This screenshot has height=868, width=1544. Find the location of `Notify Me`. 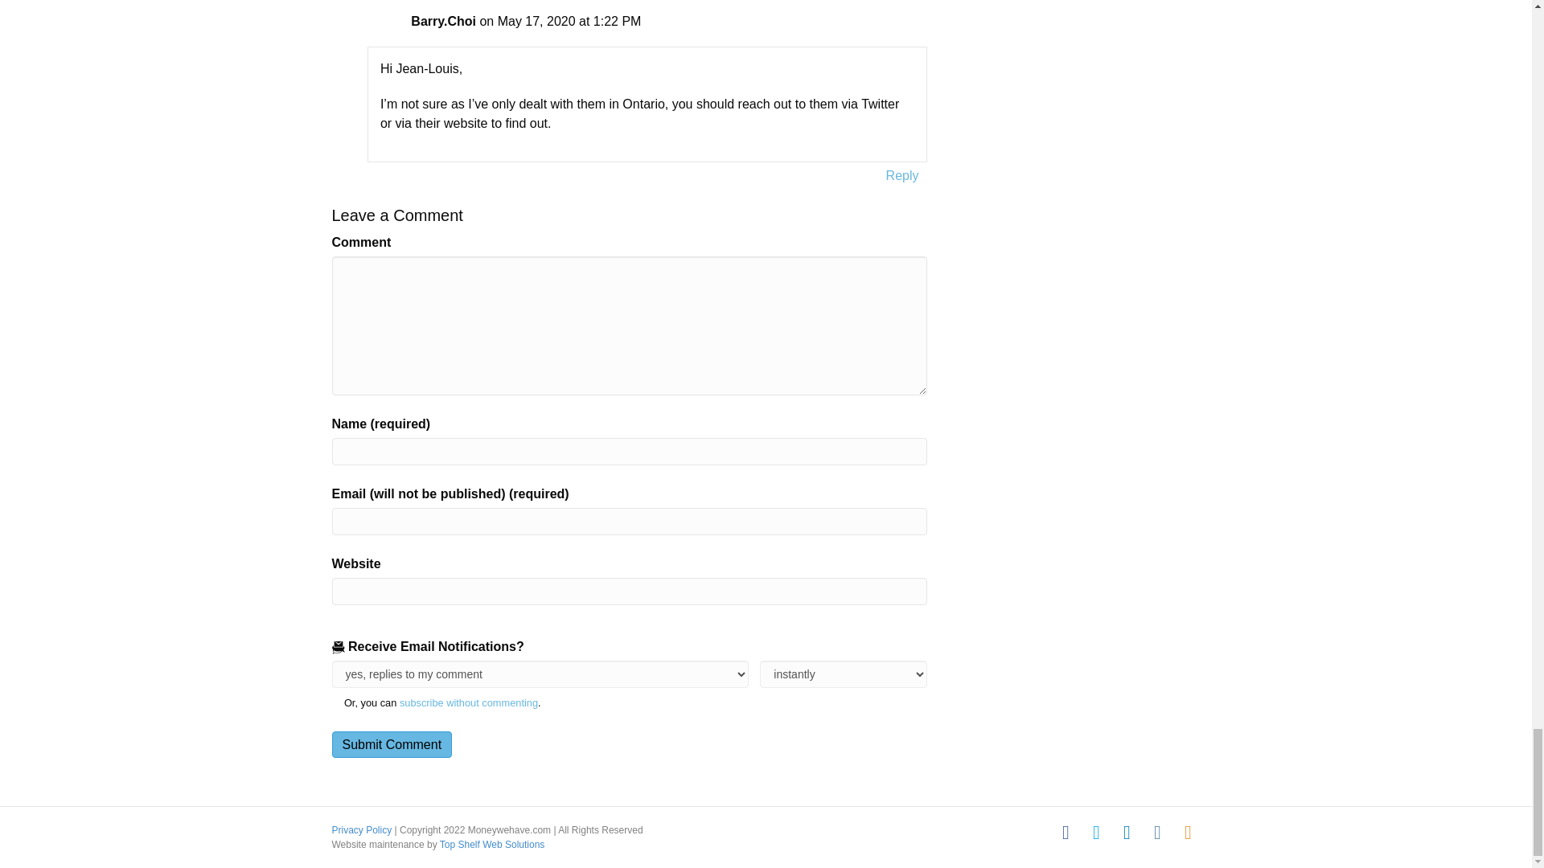

Notify Me is located at coordinates (843, 674).